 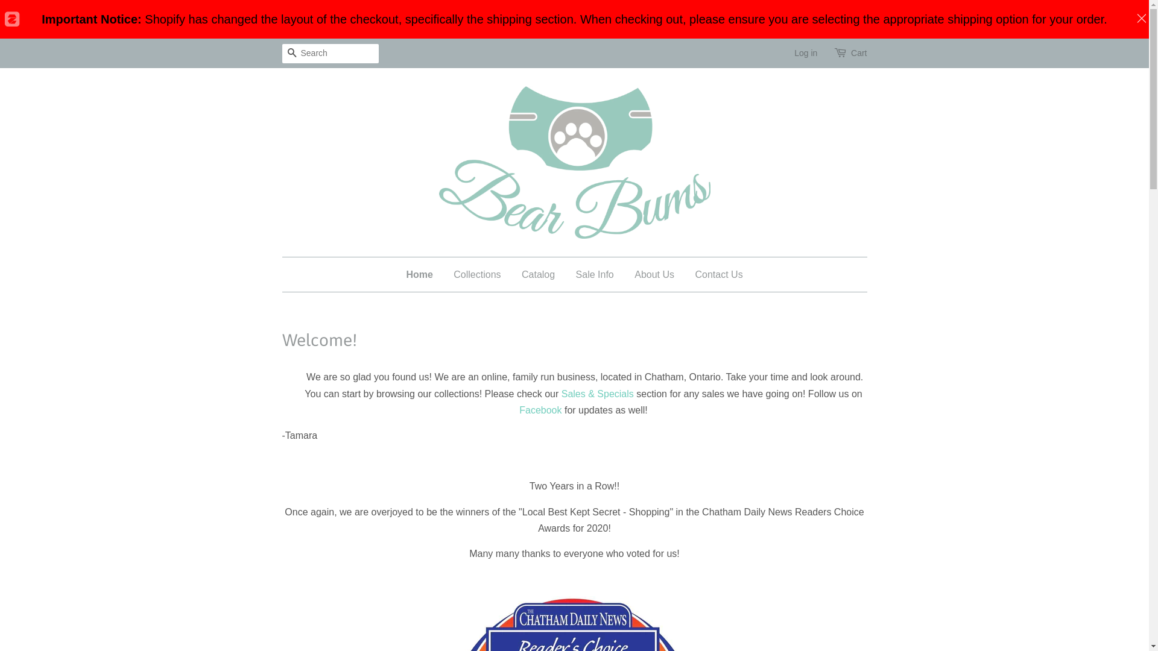 What do you see at coordinates (598, 394) in the screenshot?
I see `Sales & Specials` at bounding box center [598, 394].